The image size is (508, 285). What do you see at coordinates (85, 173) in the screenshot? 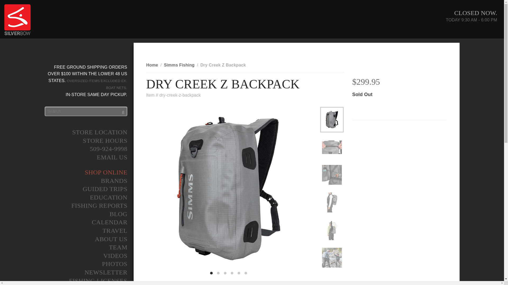
I see `SHOP ONLINE` at bounding box center [85, 173].